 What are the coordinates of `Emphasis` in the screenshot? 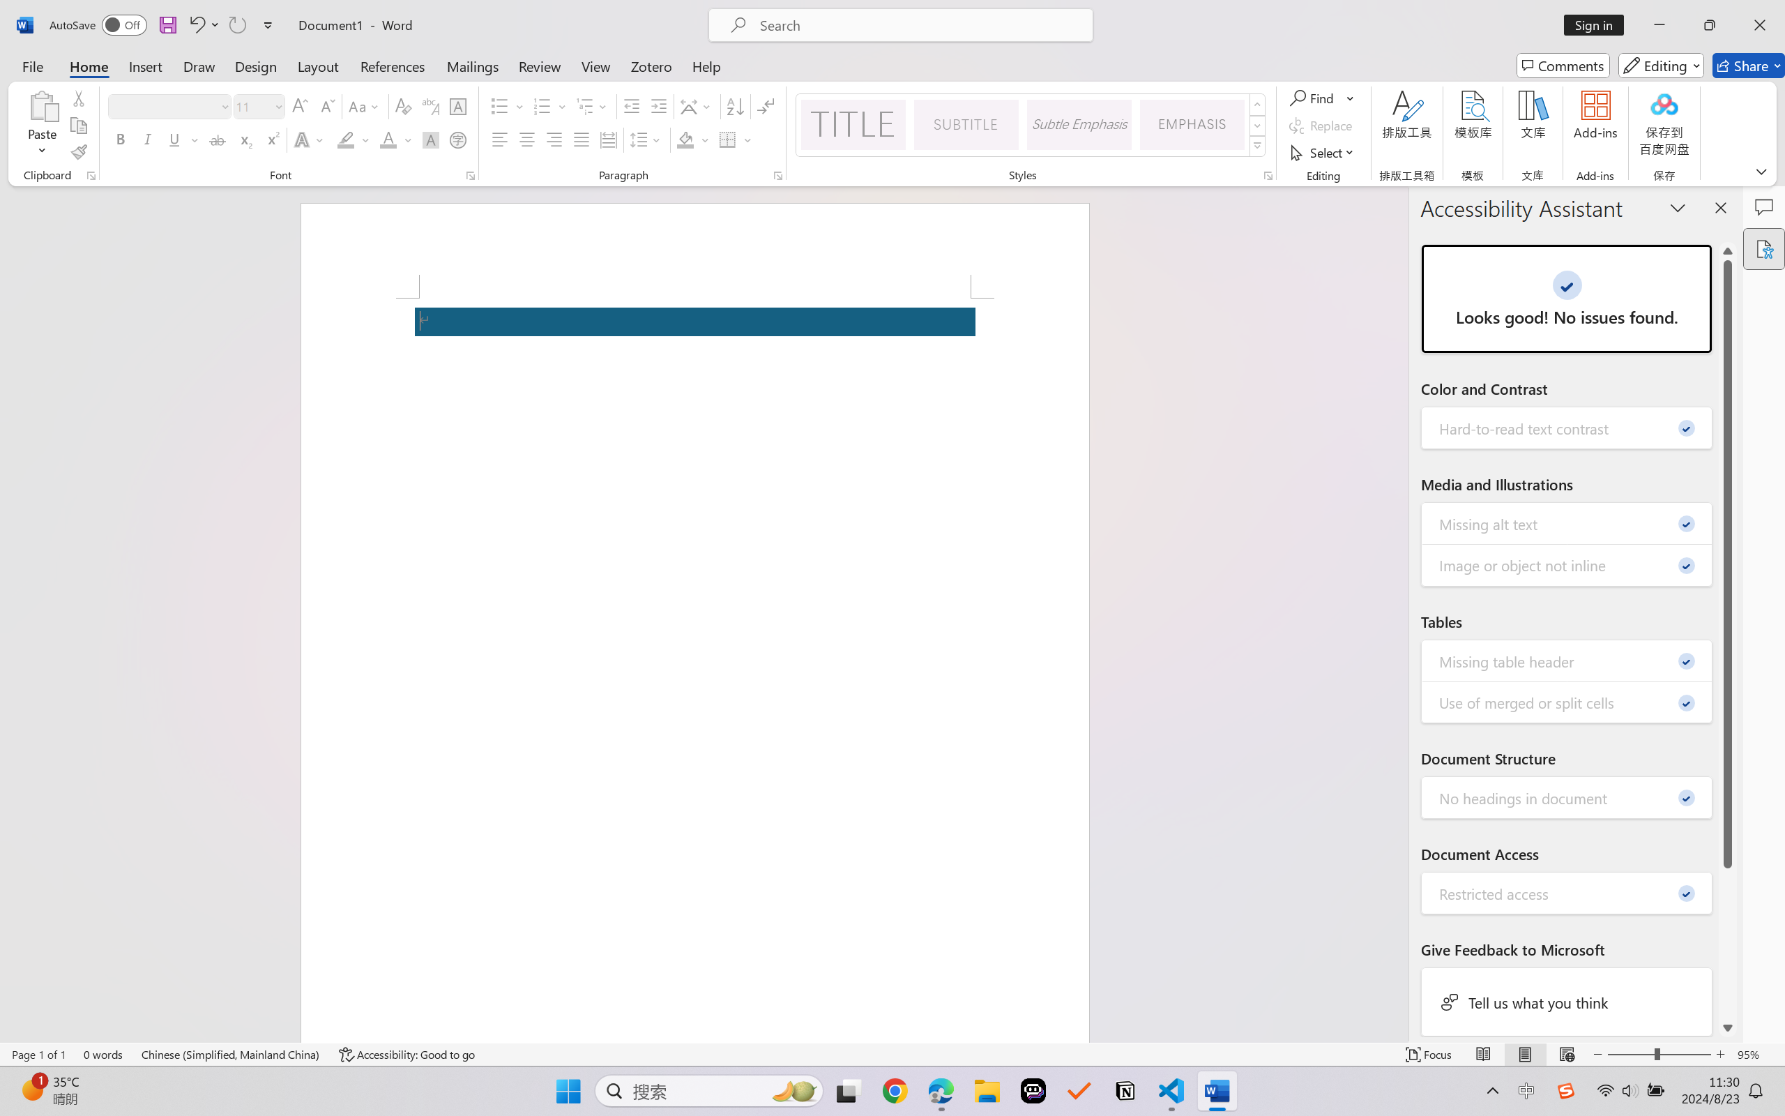 It's located at (1192, 124).